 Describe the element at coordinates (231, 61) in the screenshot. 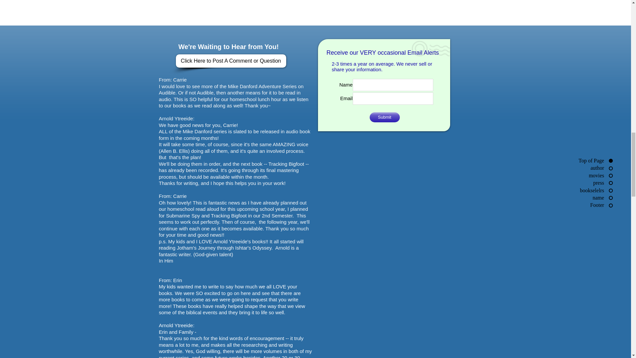

I see `Click Here to Post A Comment or Question` at that location.